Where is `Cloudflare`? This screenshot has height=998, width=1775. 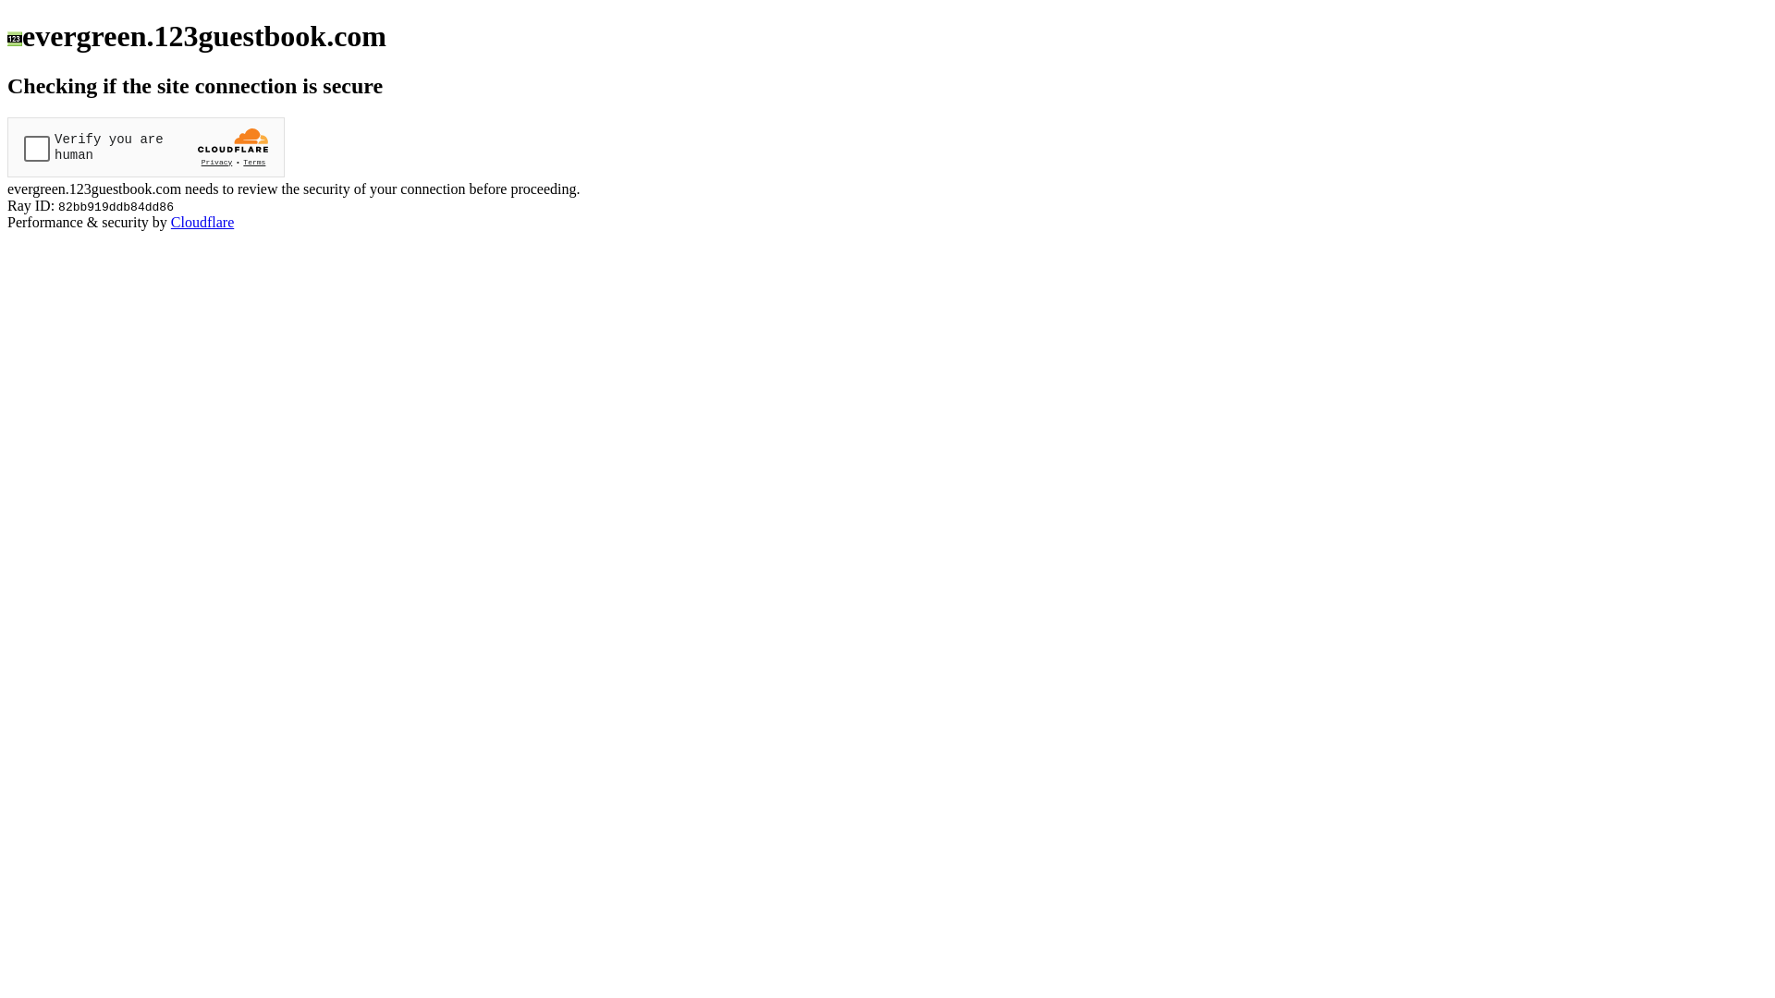 Cloudflare is located at coordinates (202, 222).